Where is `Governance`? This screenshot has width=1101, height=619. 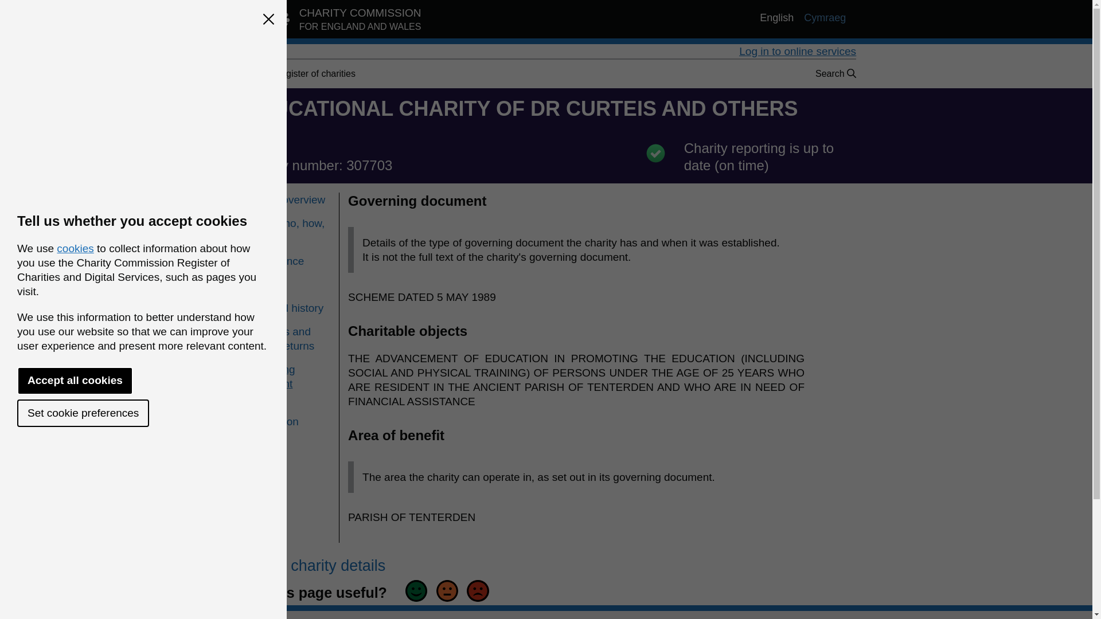 Governance is located at coordinates (287, 260).